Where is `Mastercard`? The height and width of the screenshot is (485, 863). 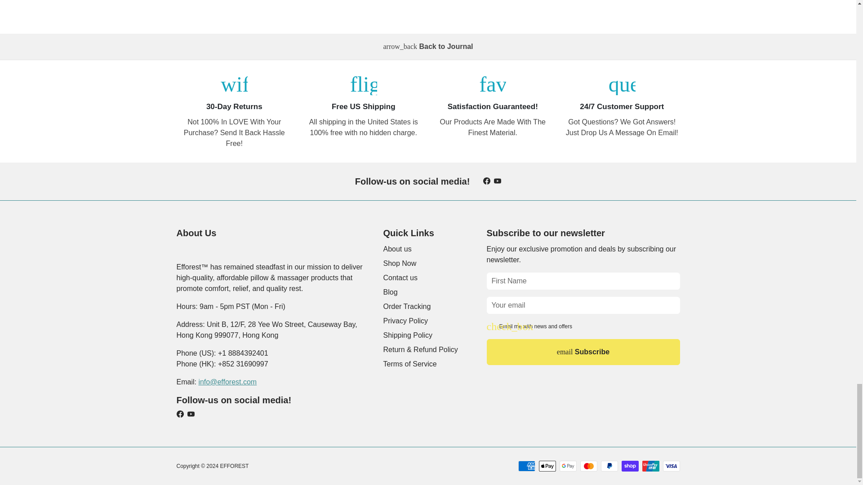 Mastercard is located at coordinates (588, 466).